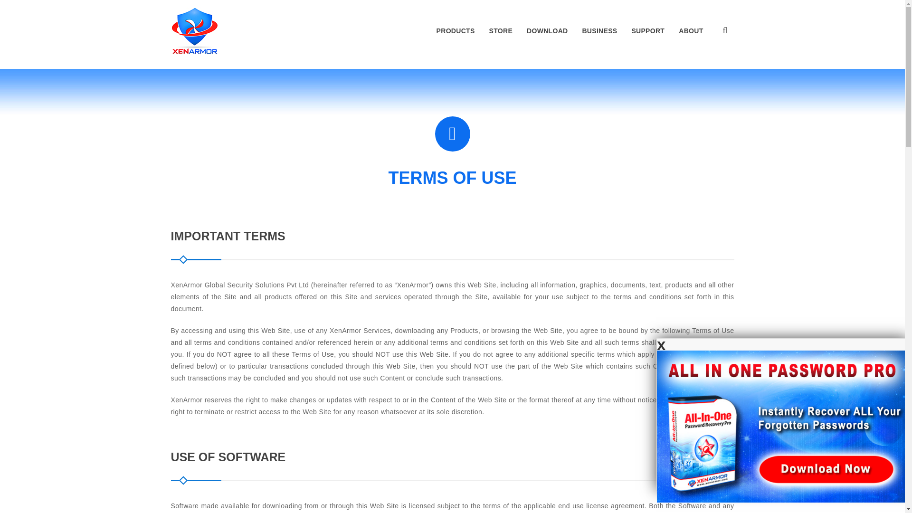  Describe the element at coordinates (456, 30) in the screenshot. I see `PRODUCTS` at that location.